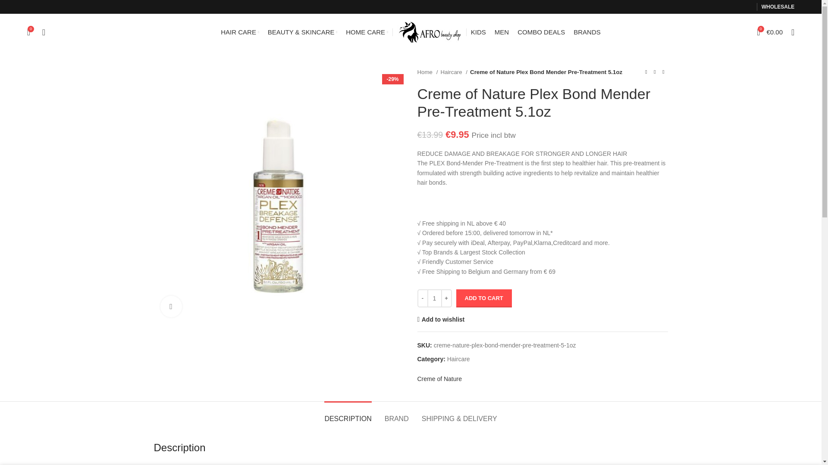  What do you see at coordinates (367, 32) in the screenshot?
I see `HOME CARE` at bounding box center [367, 32].